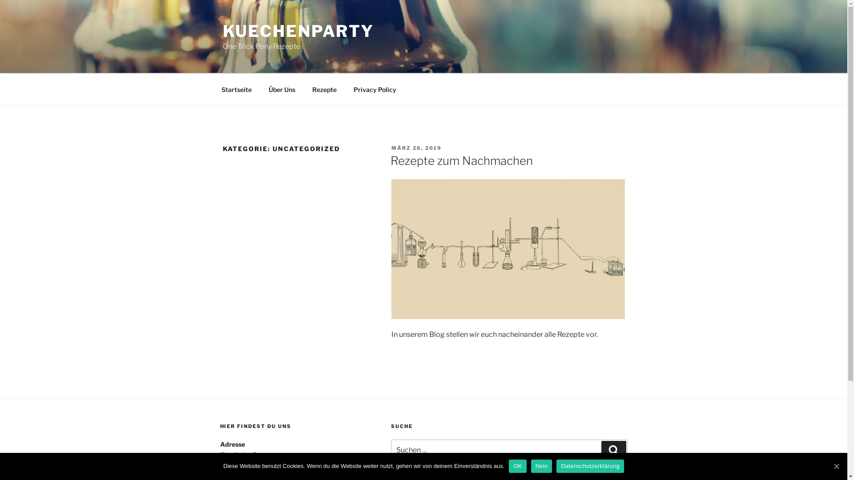 This screenshot has height=480, width=854. What do you see at coordinates (518, 466) in the screenshot?
I see `OK` at bounding box center [518, 466].